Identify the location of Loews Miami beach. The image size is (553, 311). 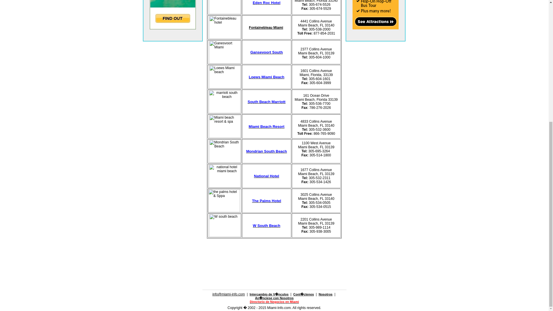
(225, 77).